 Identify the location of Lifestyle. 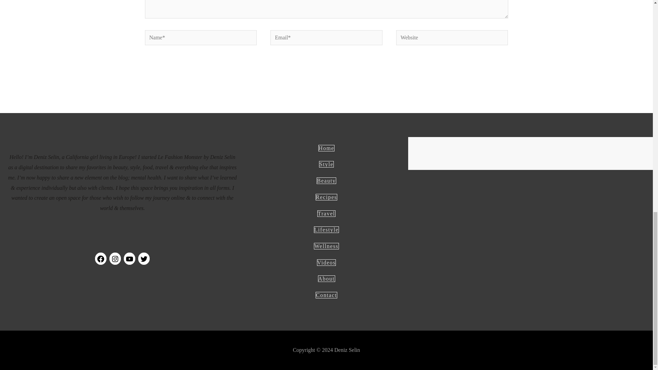
(326, 230).